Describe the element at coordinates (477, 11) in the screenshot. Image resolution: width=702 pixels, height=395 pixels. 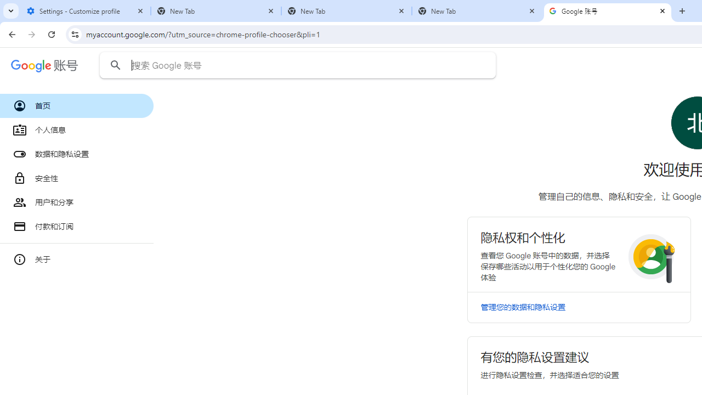
I see `New Tab` at that location.